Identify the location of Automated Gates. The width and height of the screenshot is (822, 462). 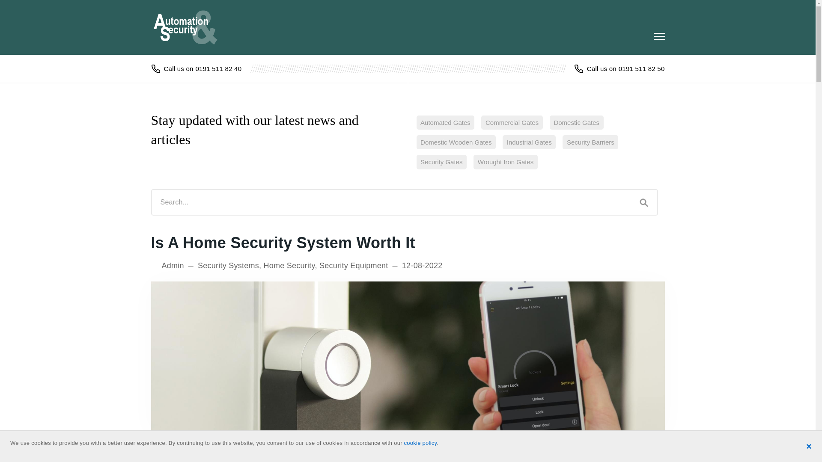
(445, 122).